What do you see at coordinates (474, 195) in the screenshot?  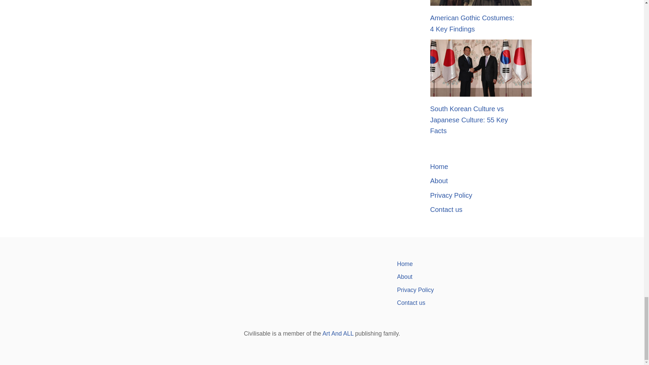 I see `Privacy Policy` at bounding box center [474, 195].